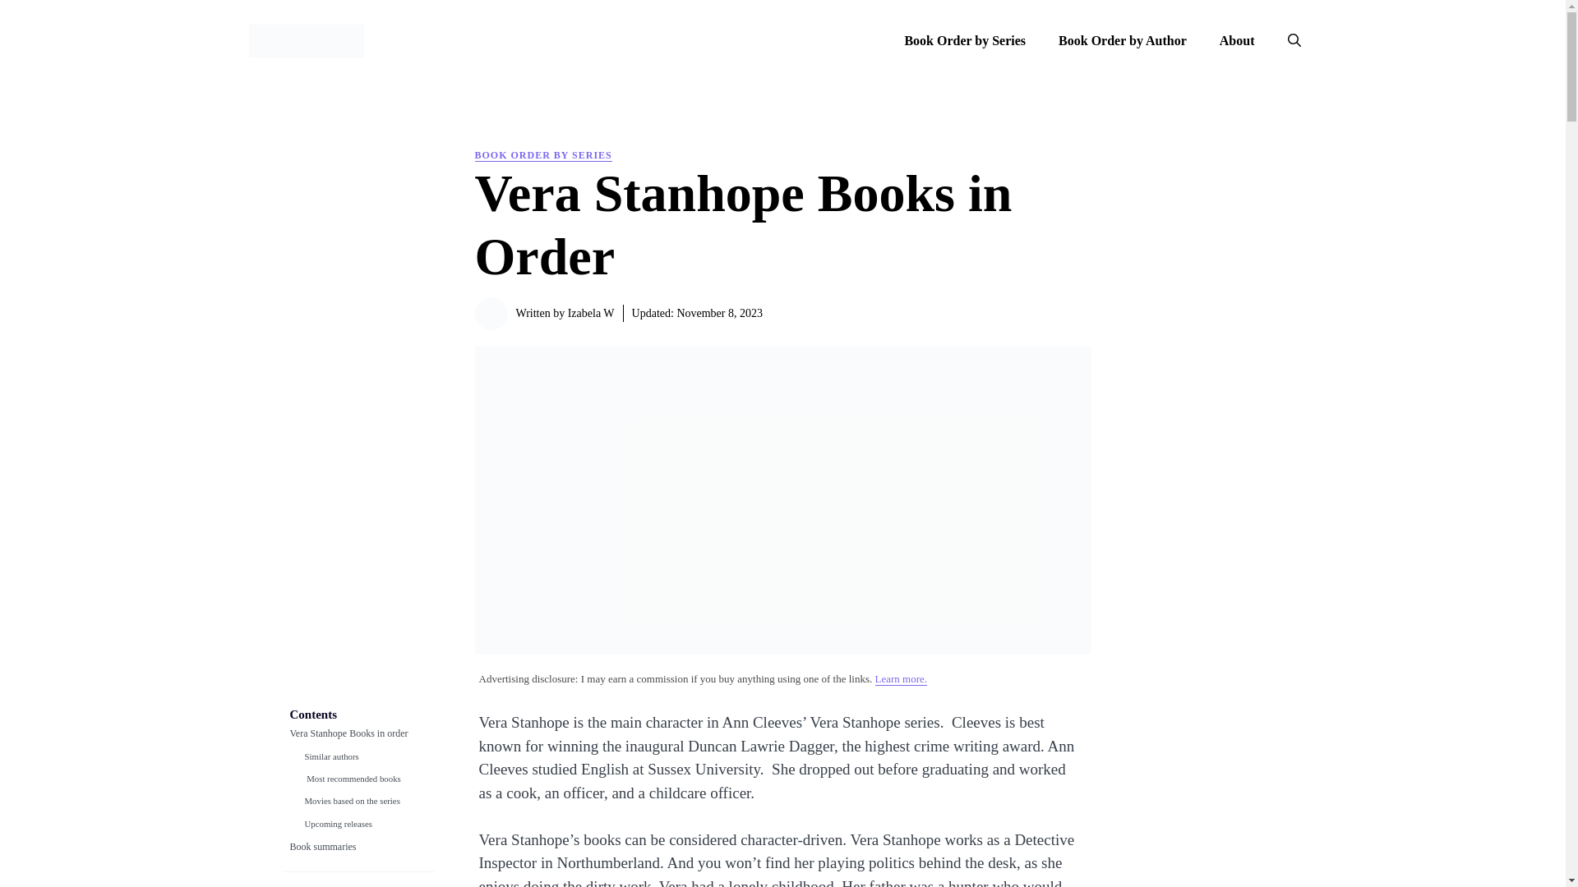 This screenshot has height=887, width=1578. Describe the element at coordinates (1237, 41) in the screenshot. I see `About` at that location.